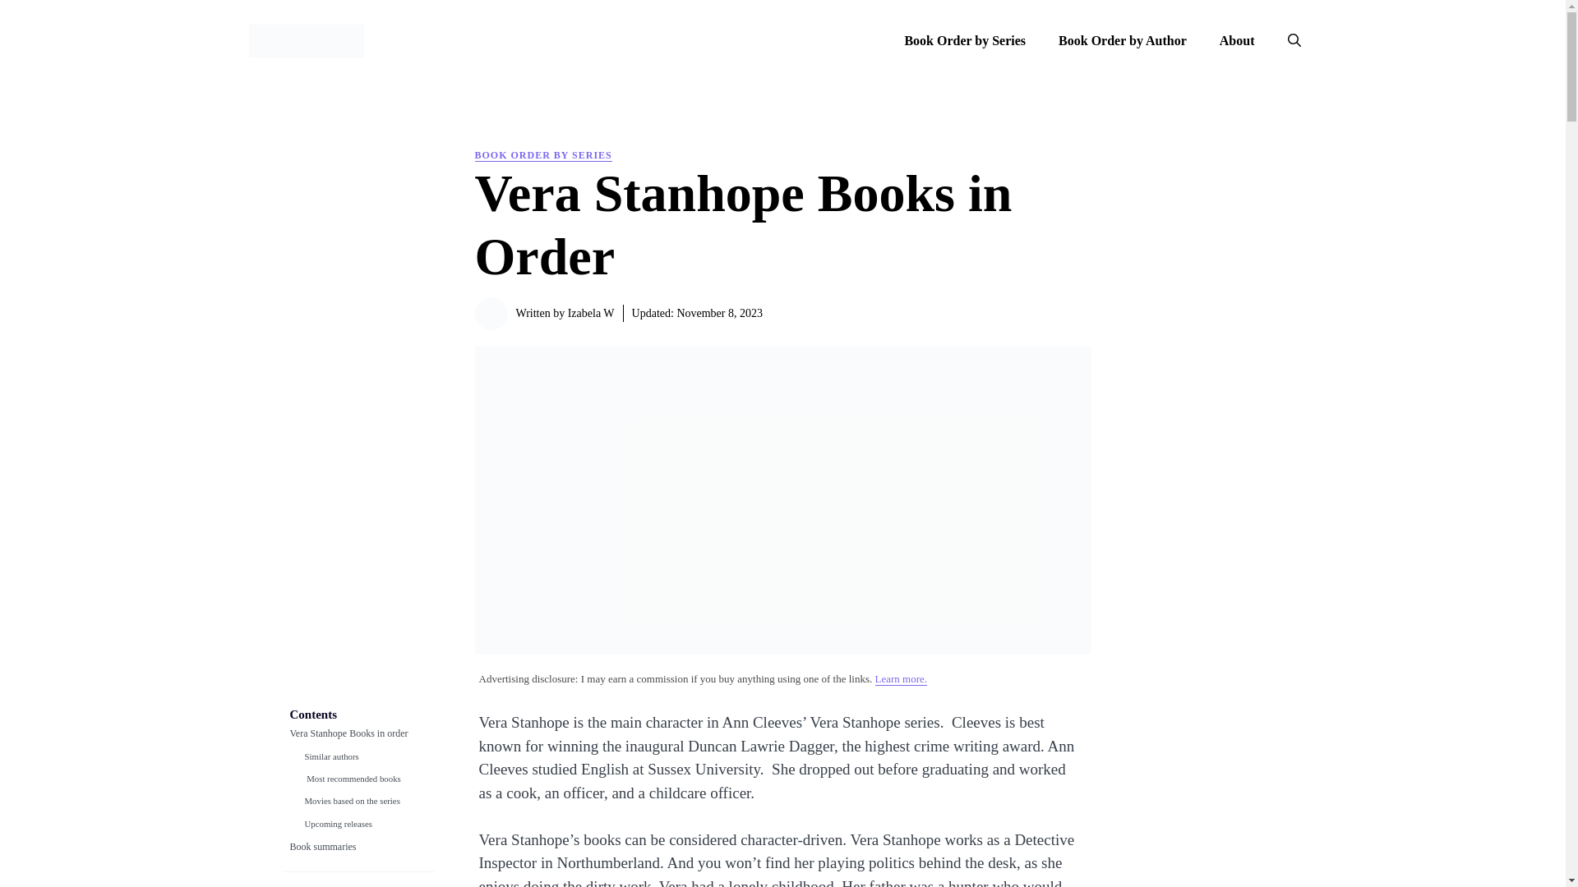 This screenshot has height=887, width=1578. Describe the element at coordinates (1237, 41) in the screenshot. I see `About` at that location.